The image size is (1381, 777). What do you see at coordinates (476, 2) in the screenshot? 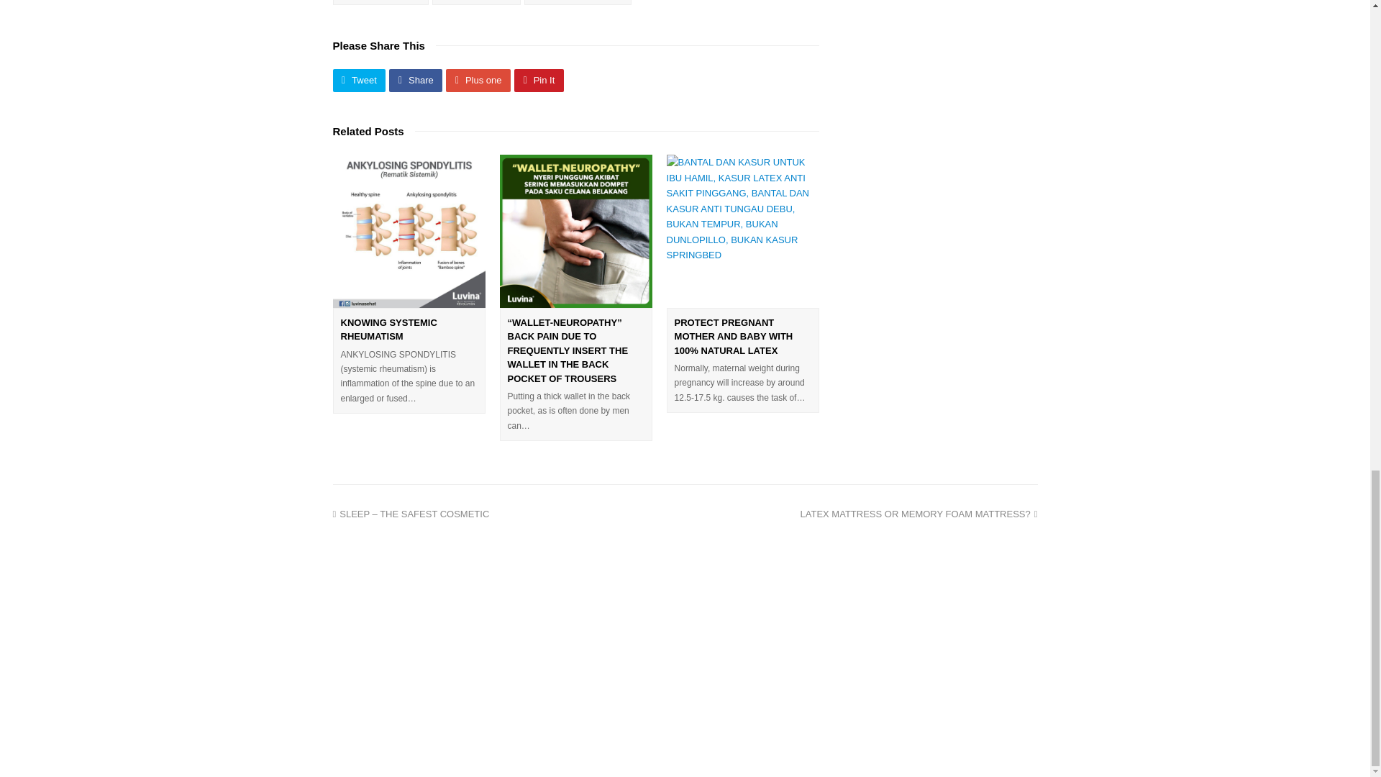
I see `SARAF KEJEPIT` at bounding box center [476, 2].